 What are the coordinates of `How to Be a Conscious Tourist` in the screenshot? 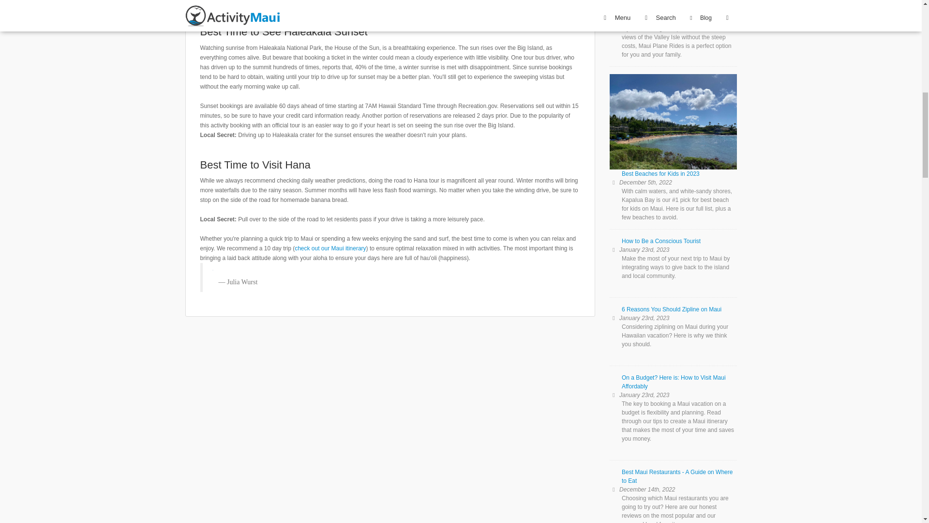 It's located at (673, 245).